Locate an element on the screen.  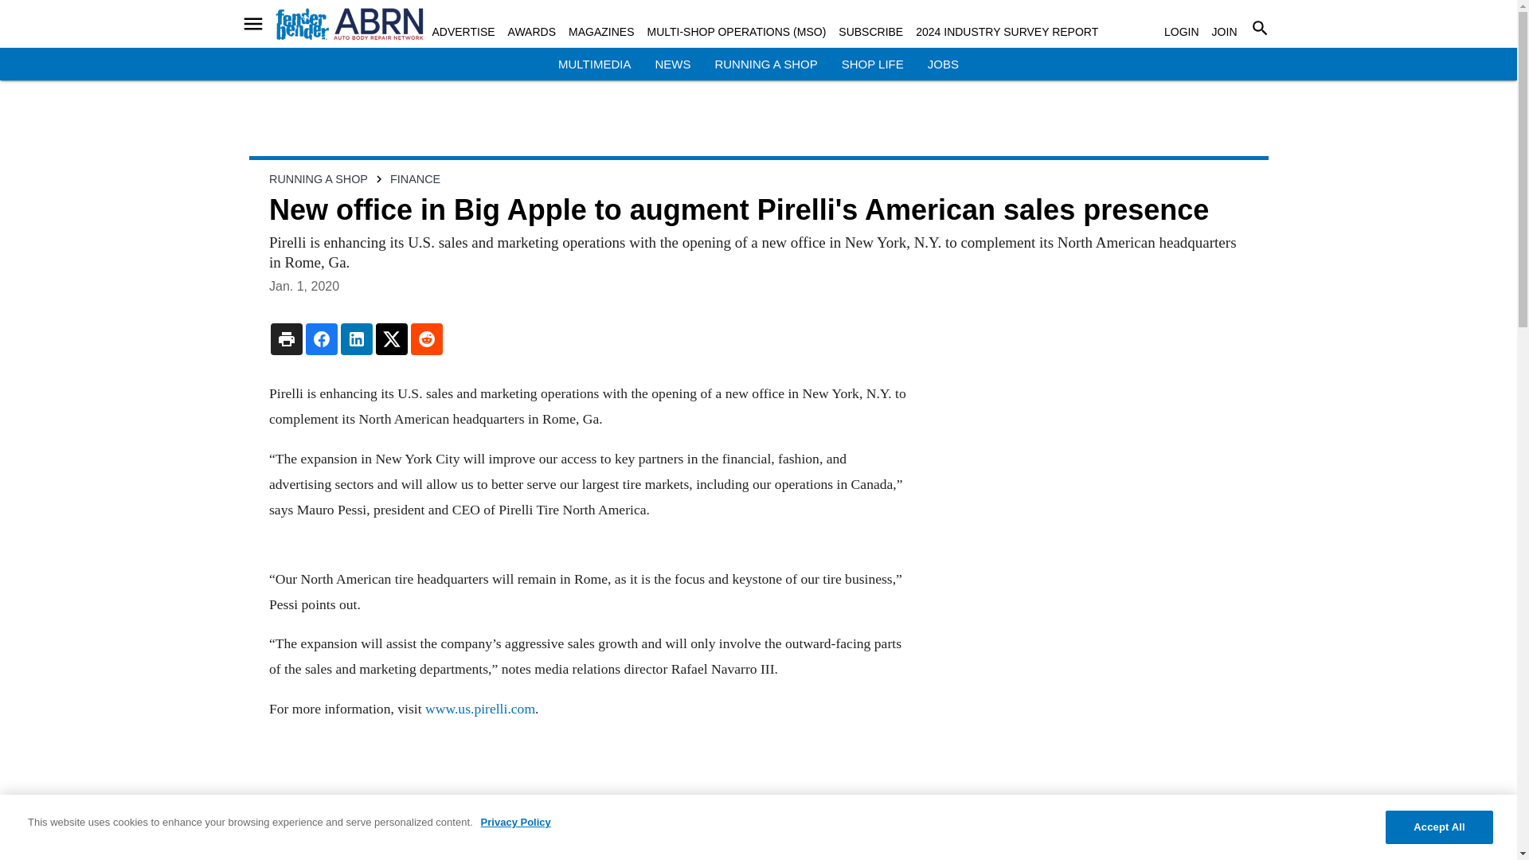
ADVERTISE is located at coordinates (462, 32).